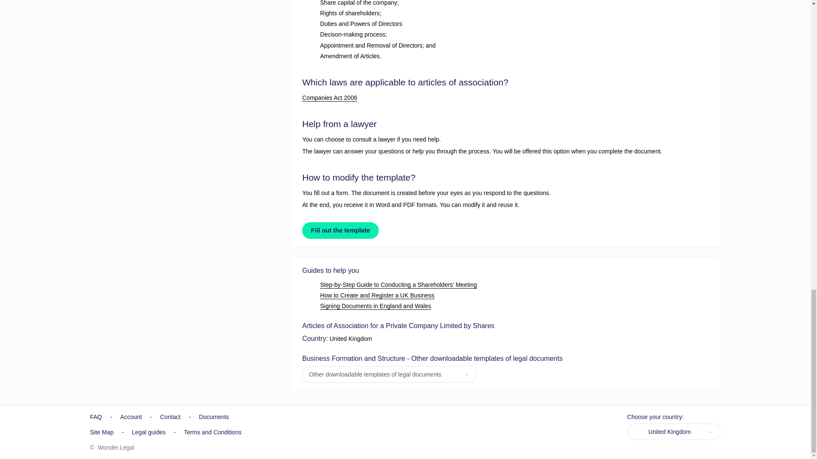 The image size is (817, 459). Describe the element at coordinates (101, 432) in the screenshot. I see `Site Map` at that location.